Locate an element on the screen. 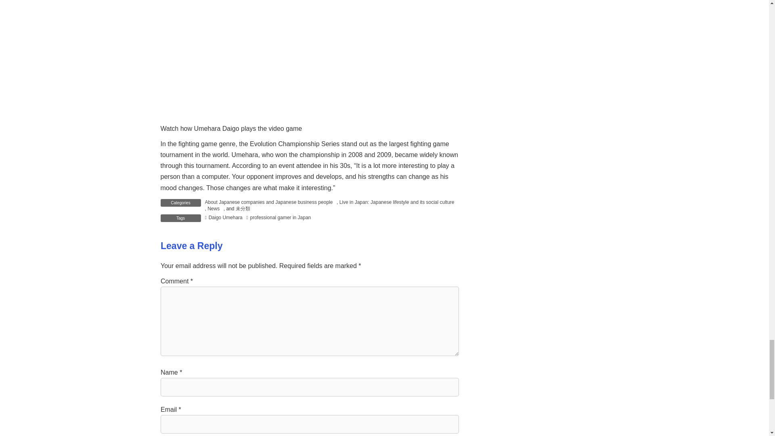 The height and width of the screenshot is (436, 775). professional gamer in Japan is located at coordinates (279, 218).